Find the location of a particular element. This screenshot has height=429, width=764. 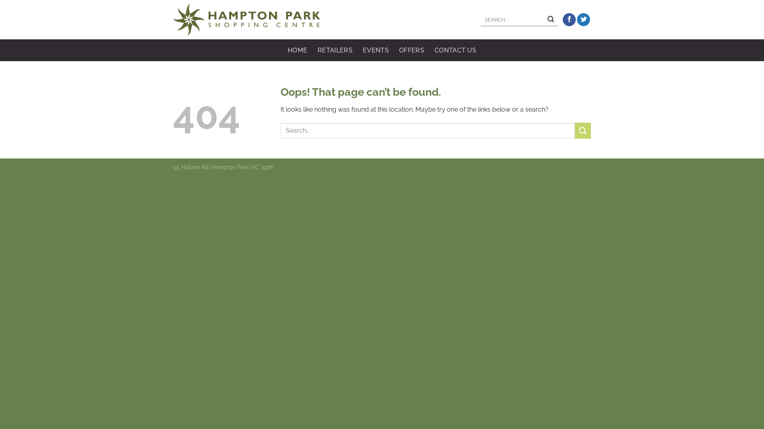

Skip to content is located at coordinates (0, 0).